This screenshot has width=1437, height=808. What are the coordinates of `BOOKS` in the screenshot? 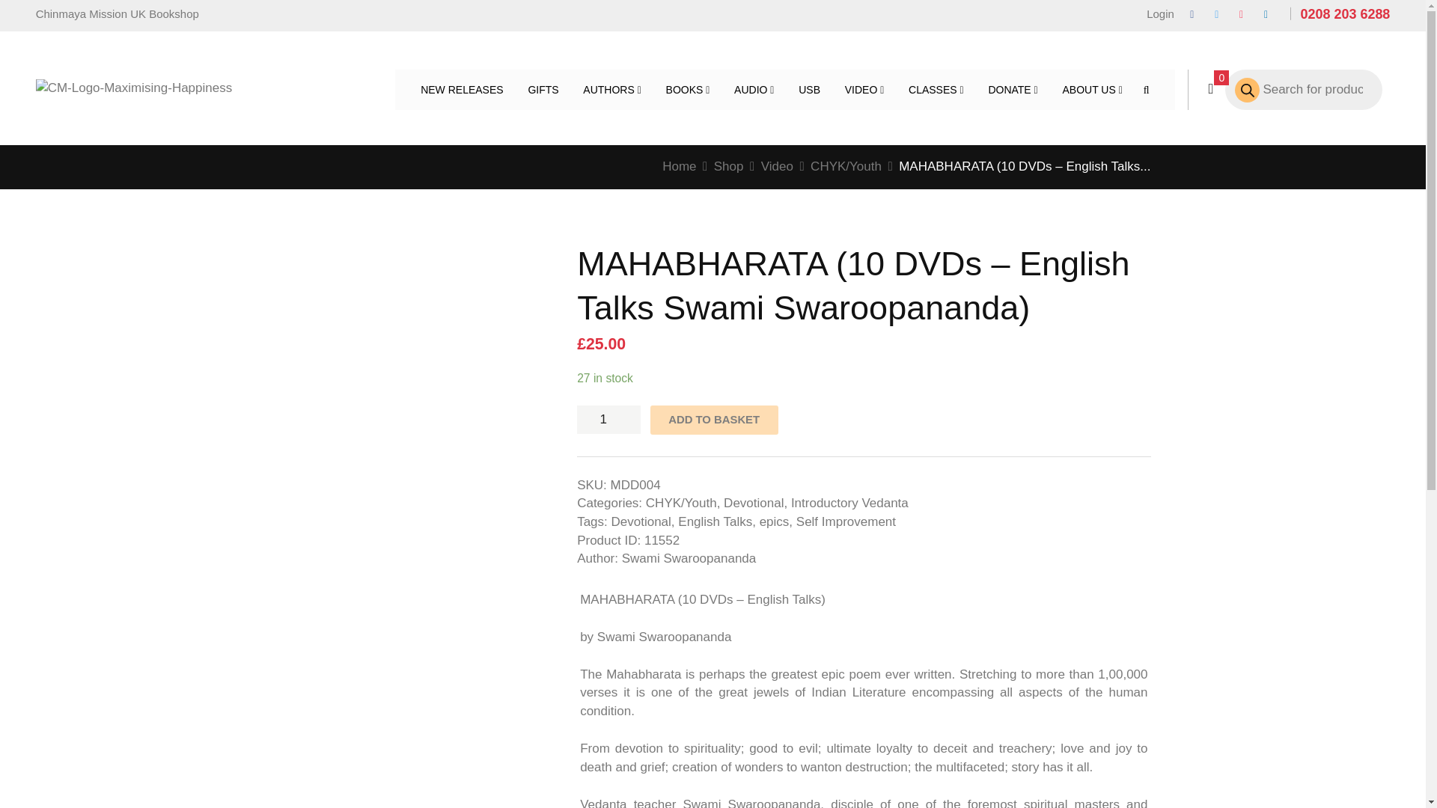 It's located at (688, 89).